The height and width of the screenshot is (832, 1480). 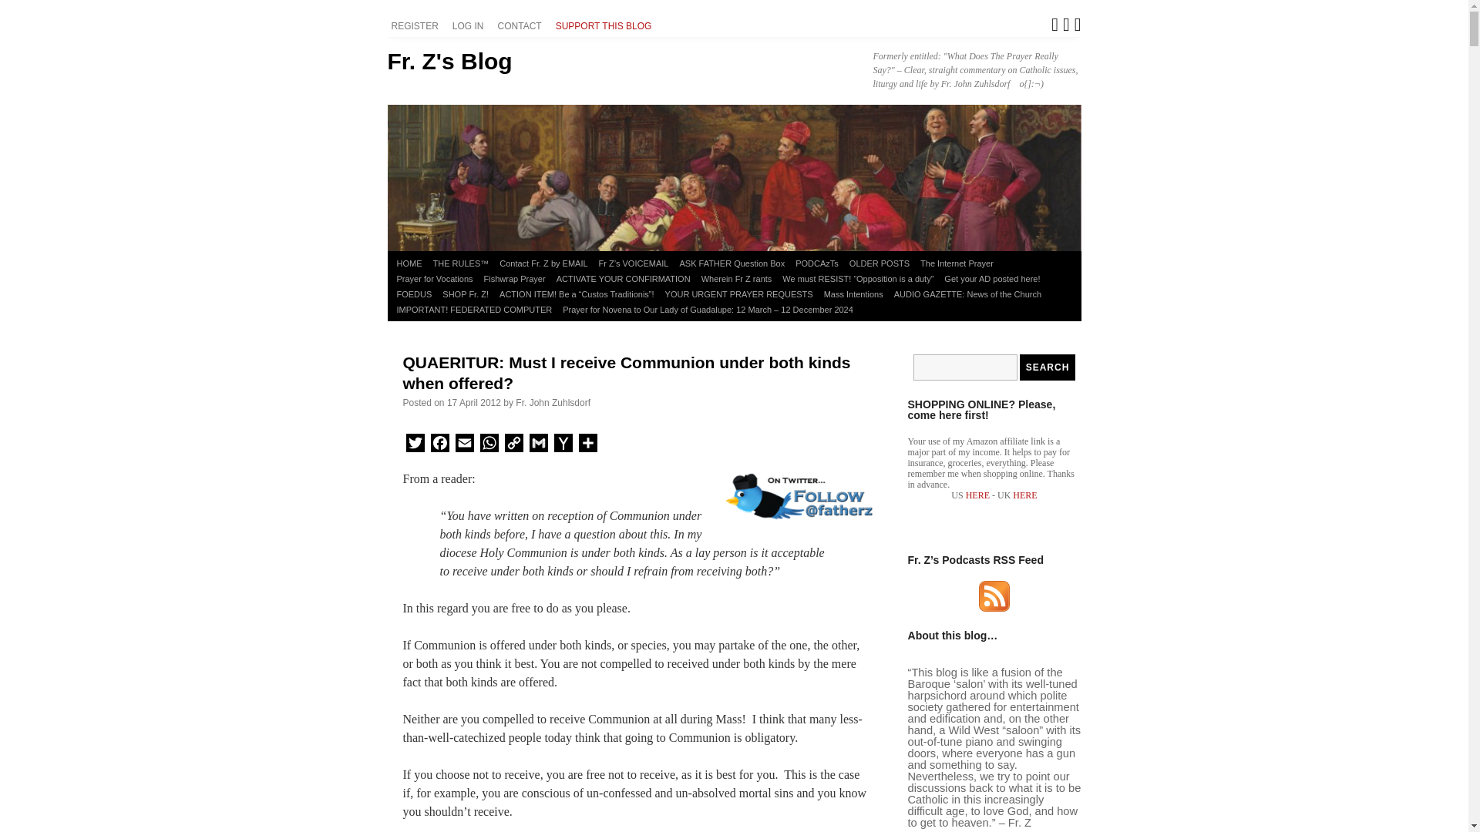 What do you see at coordinates (967, 294) in the screenshot?
I see `AUDIO GAZETTE: News of the Church` at bounding box center [967, 294].